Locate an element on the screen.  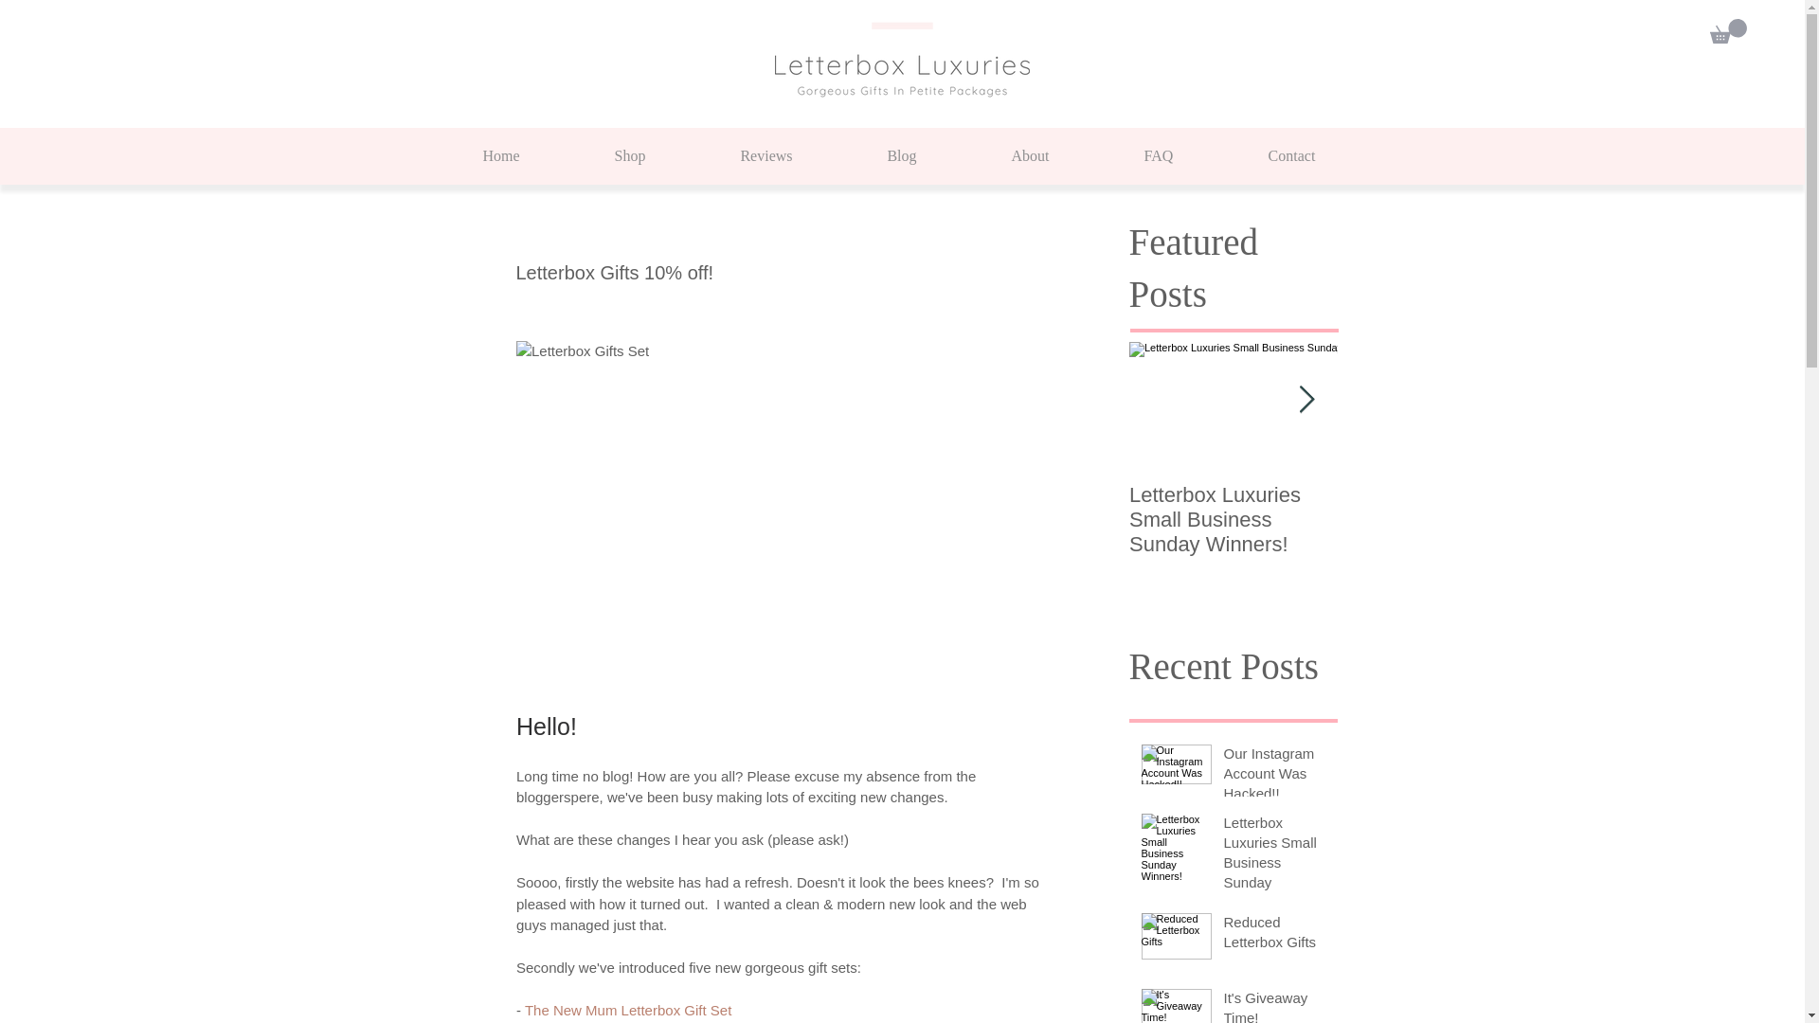
Reduced Letterbox Gifts is located at coordinates (1275, 936).